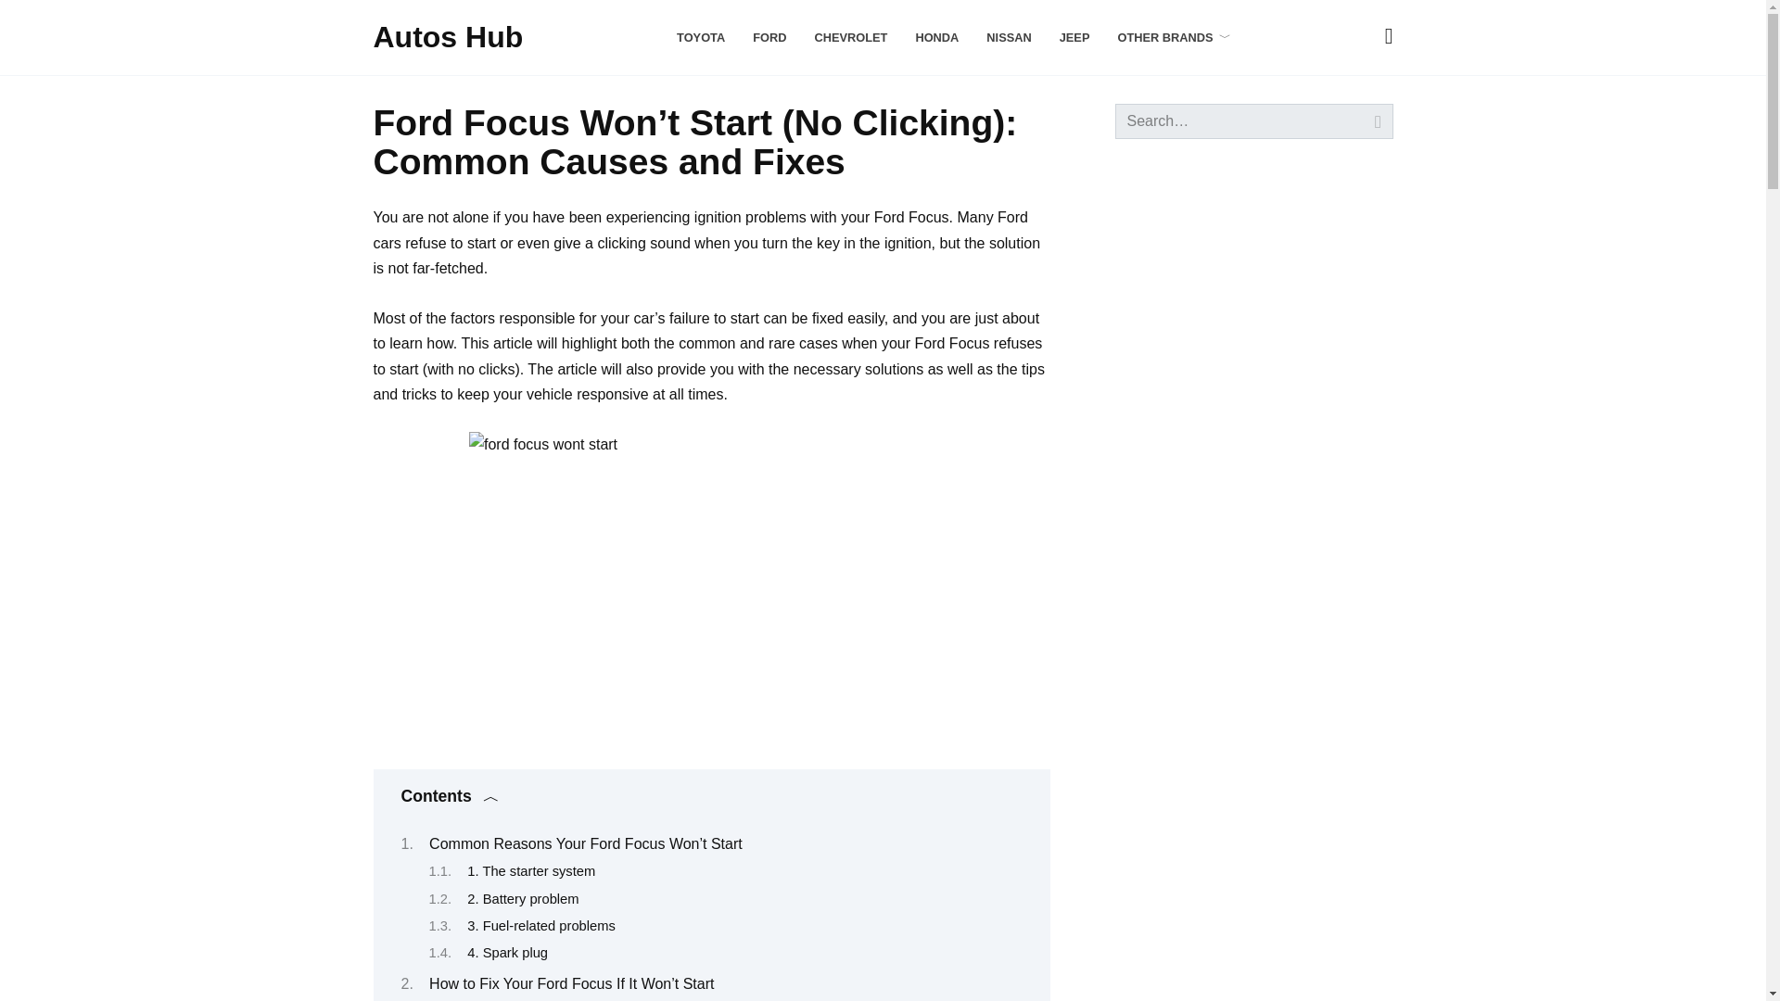  Describe the element at coordinates (1074, 37) in the screenshot. I see `JEEP` at that location.